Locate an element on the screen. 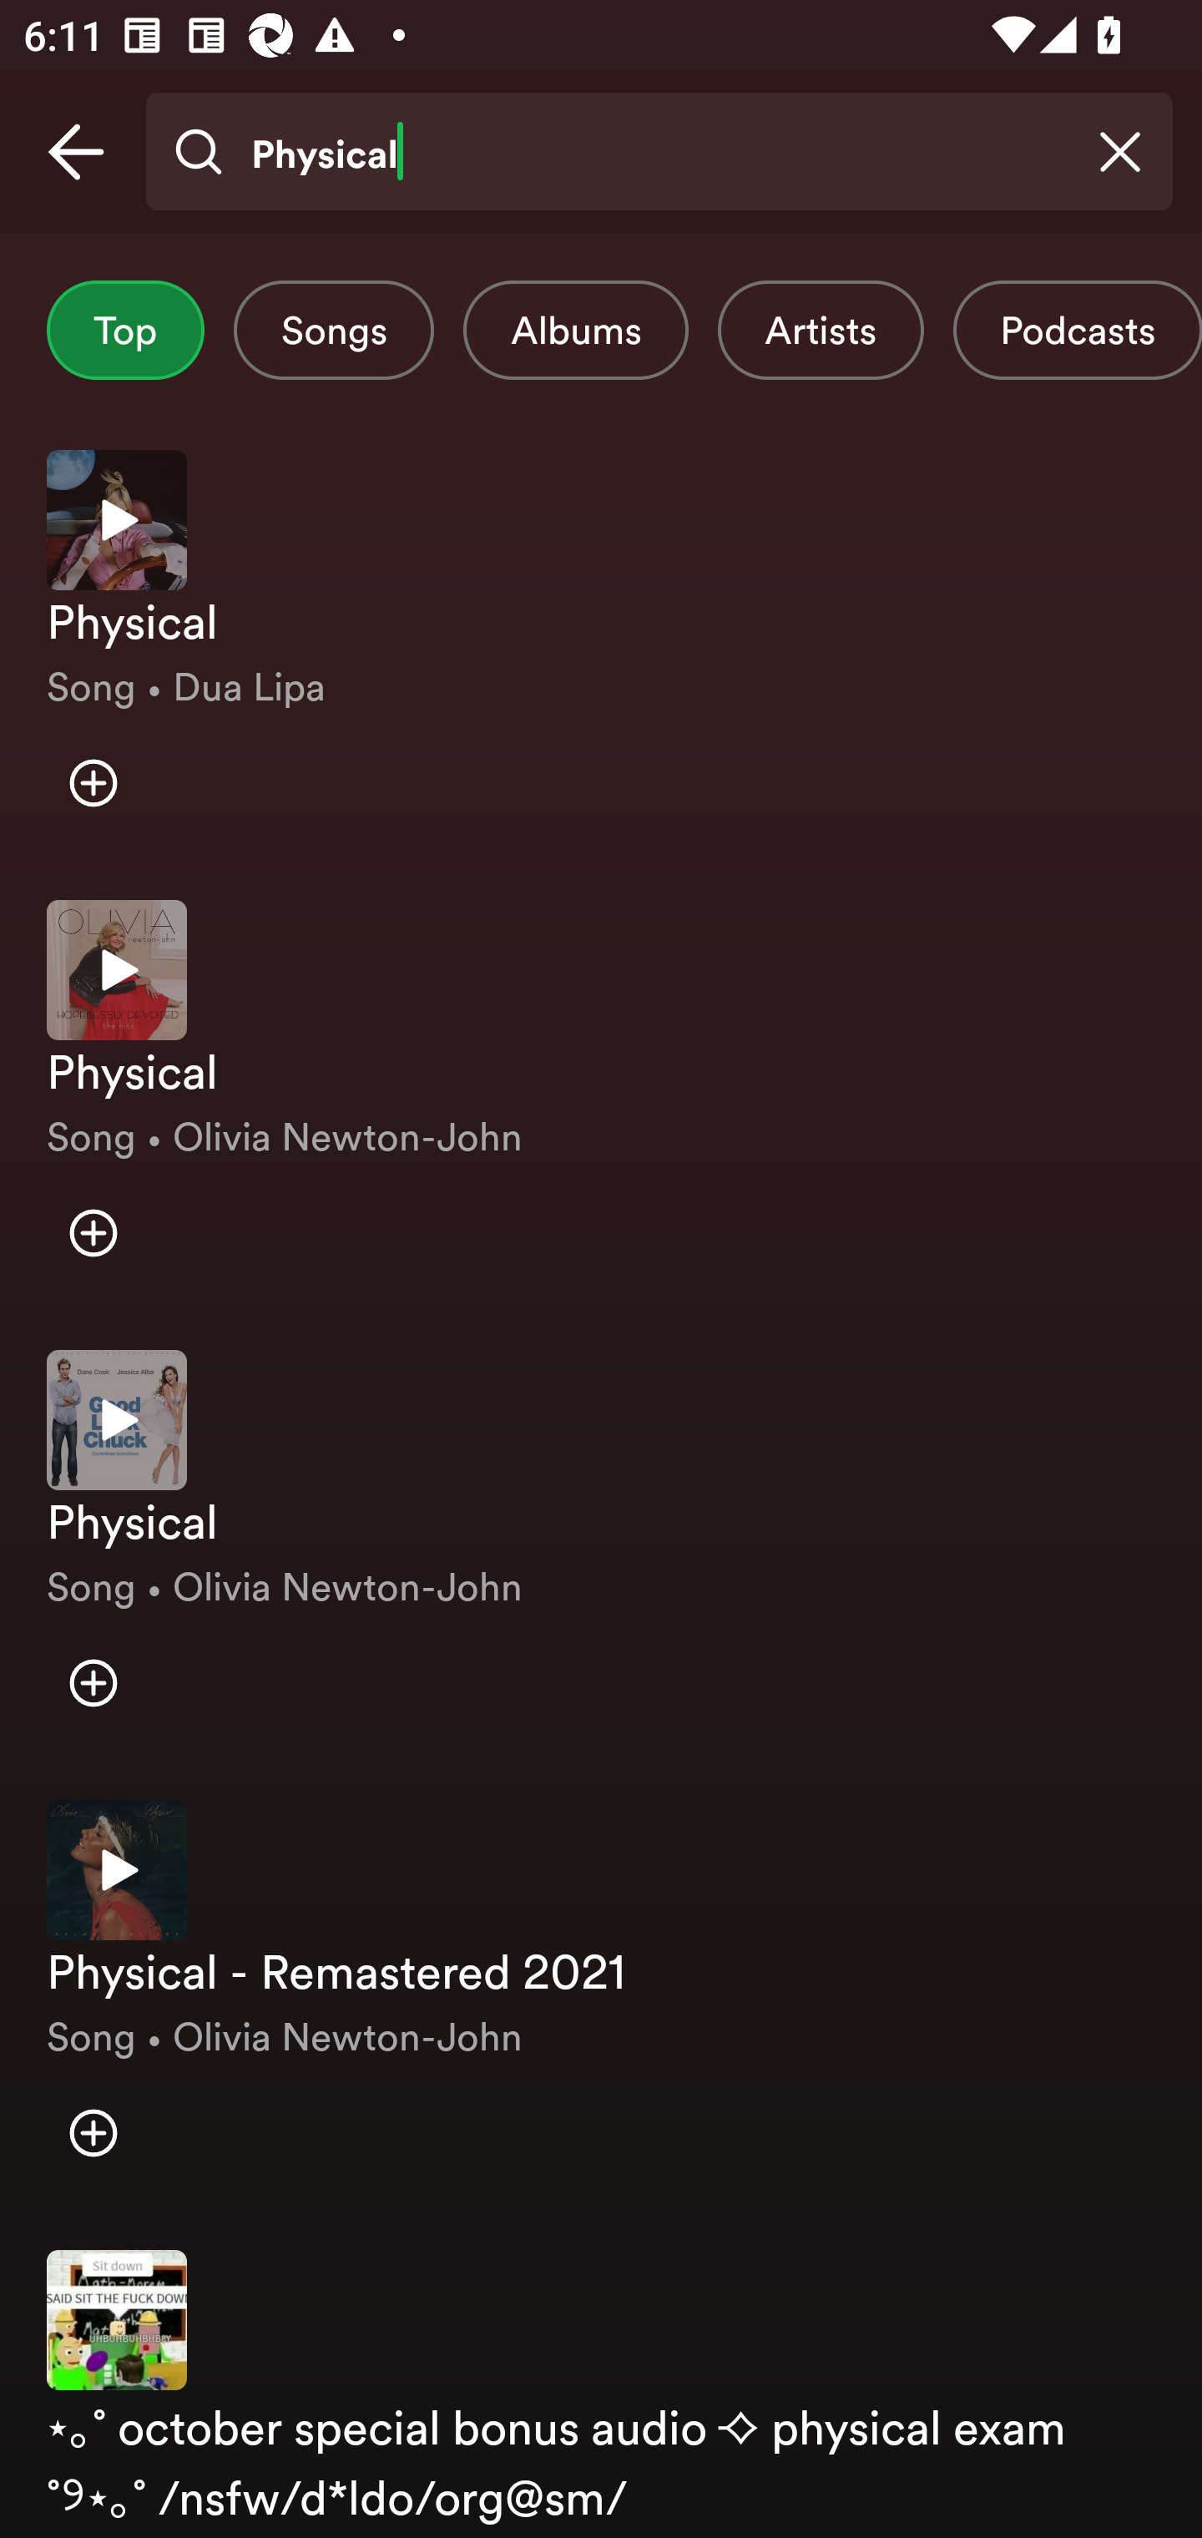 Image resolution: width=1202 pixels, height=2538 pixels. Albums is located at coordinates (576, 330).